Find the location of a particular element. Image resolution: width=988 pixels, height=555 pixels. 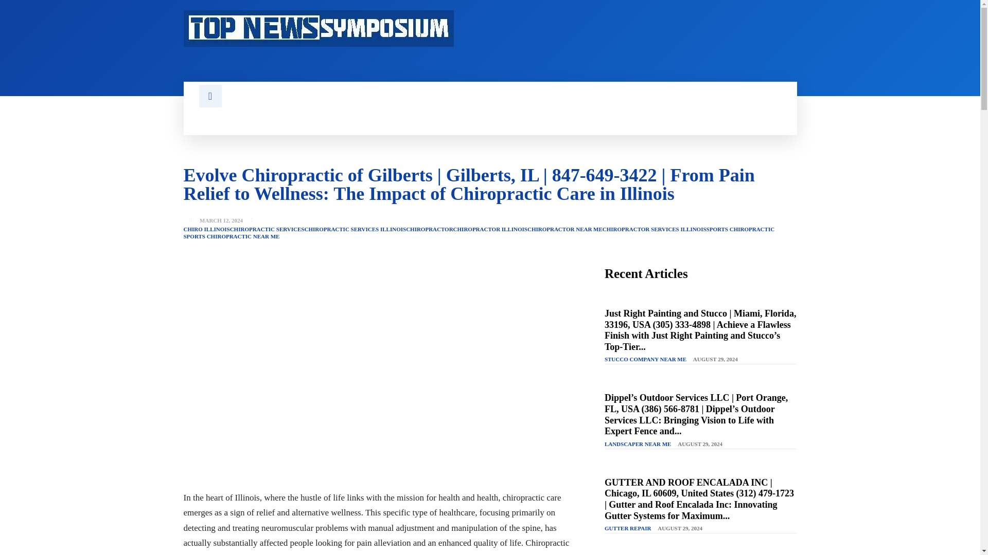

SPORTS CHIROPRACTIC NEAR ME is located at coordinates (231, 236).